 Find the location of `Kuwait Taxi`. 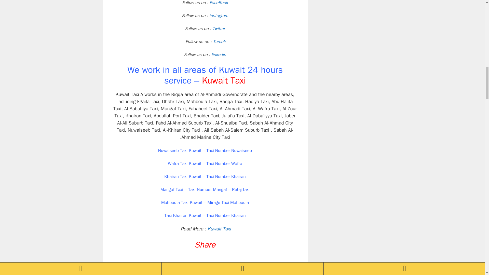

Kuwait Taxi is located at coordinates (224, 80).